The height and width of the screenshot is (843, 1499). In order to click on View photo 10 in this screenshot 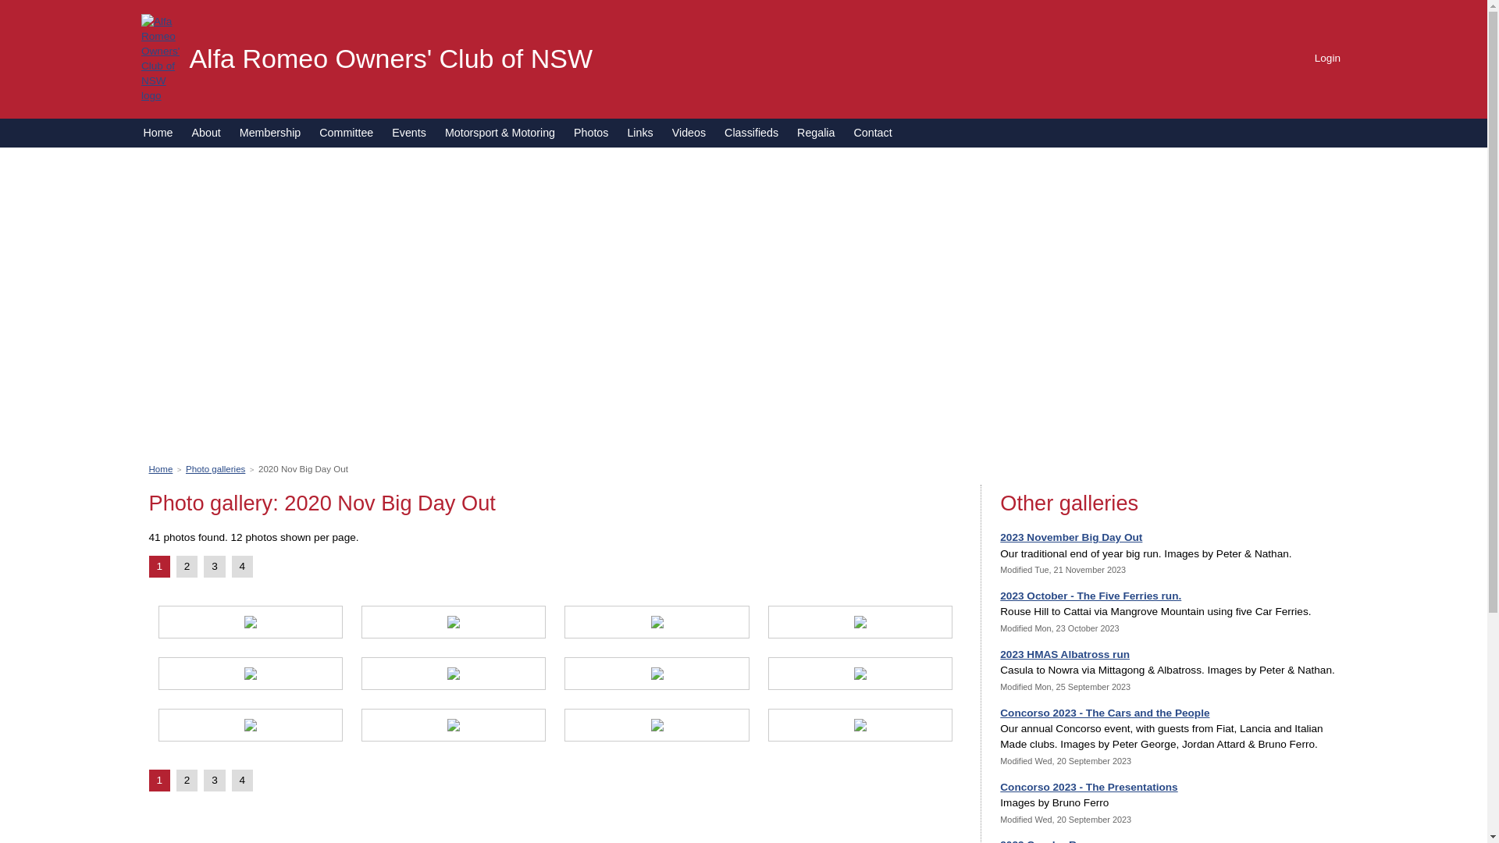, I will do `click(454, 727)`.